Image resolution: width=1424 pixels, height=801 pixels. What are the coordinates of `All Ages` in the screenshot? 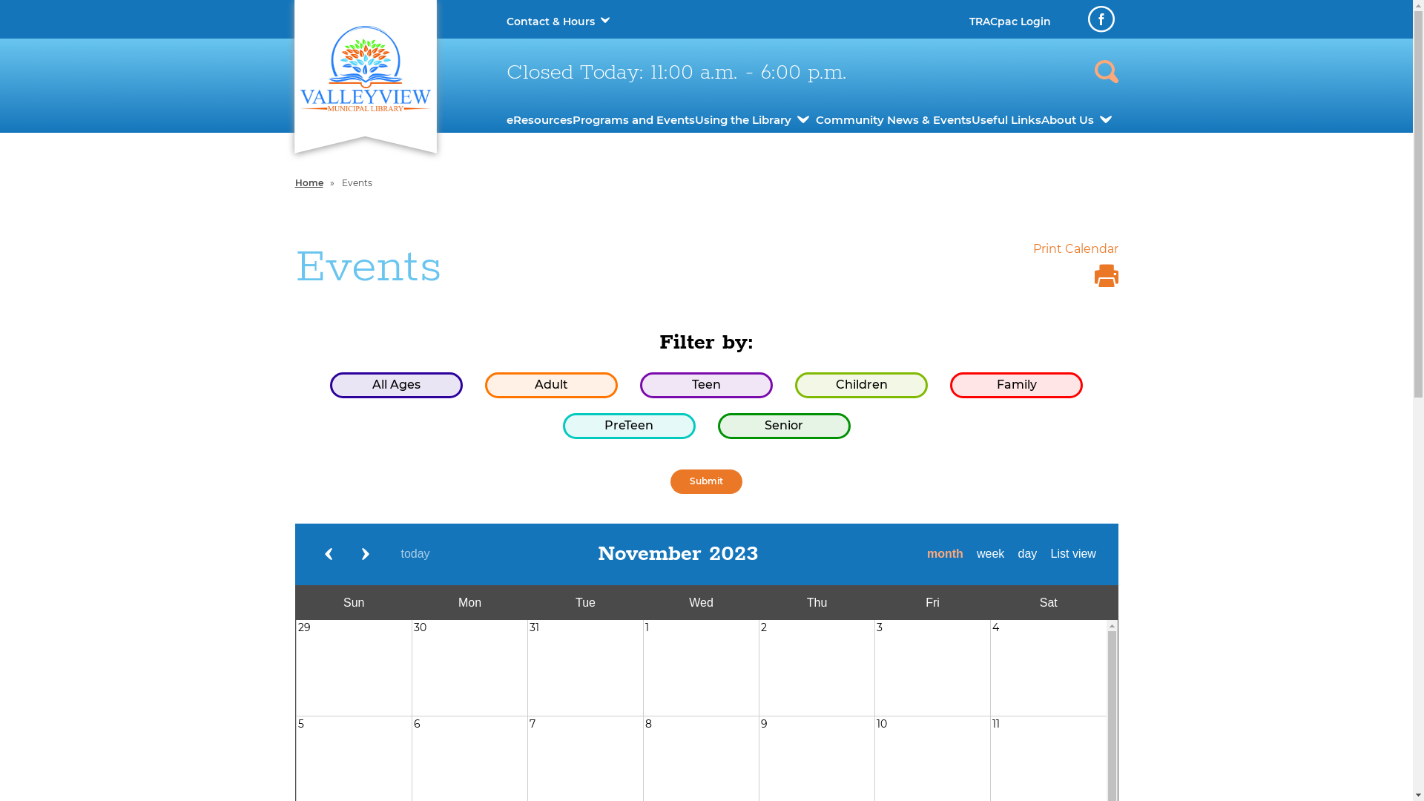 It's located at (396, 386).